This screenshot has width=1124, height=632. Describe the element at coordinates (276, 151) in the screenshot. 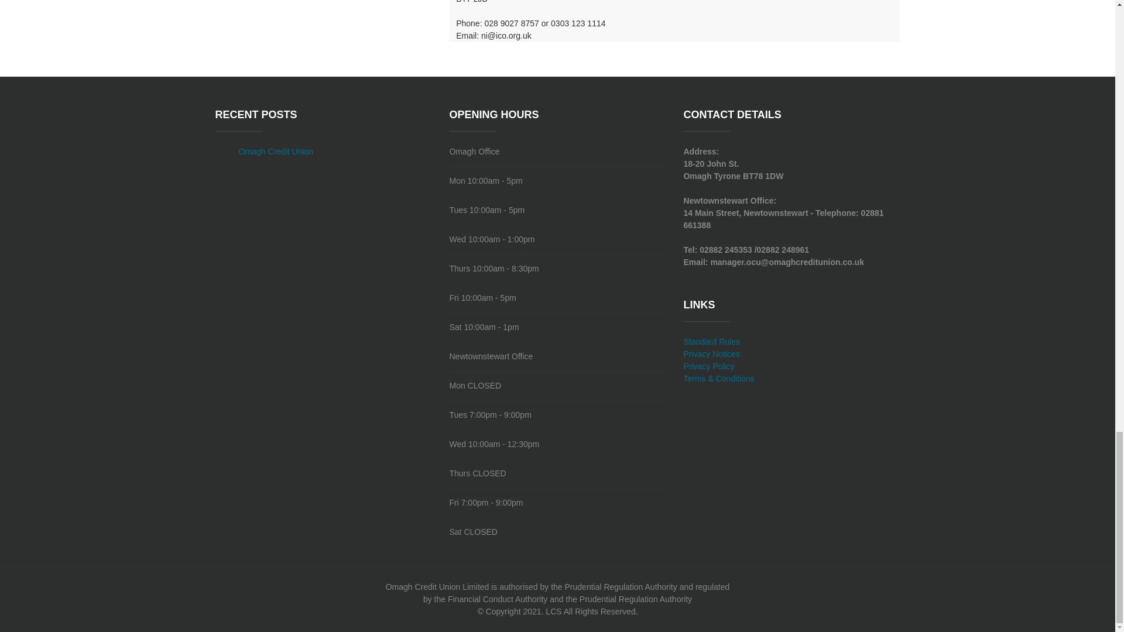

I see `Omagh Credit Union` at that location.